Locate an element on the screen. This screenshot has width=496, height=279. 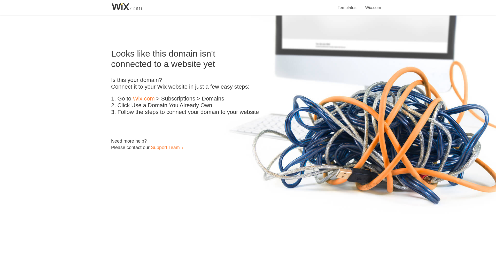
Support Team is located at coordinates (165, 147).